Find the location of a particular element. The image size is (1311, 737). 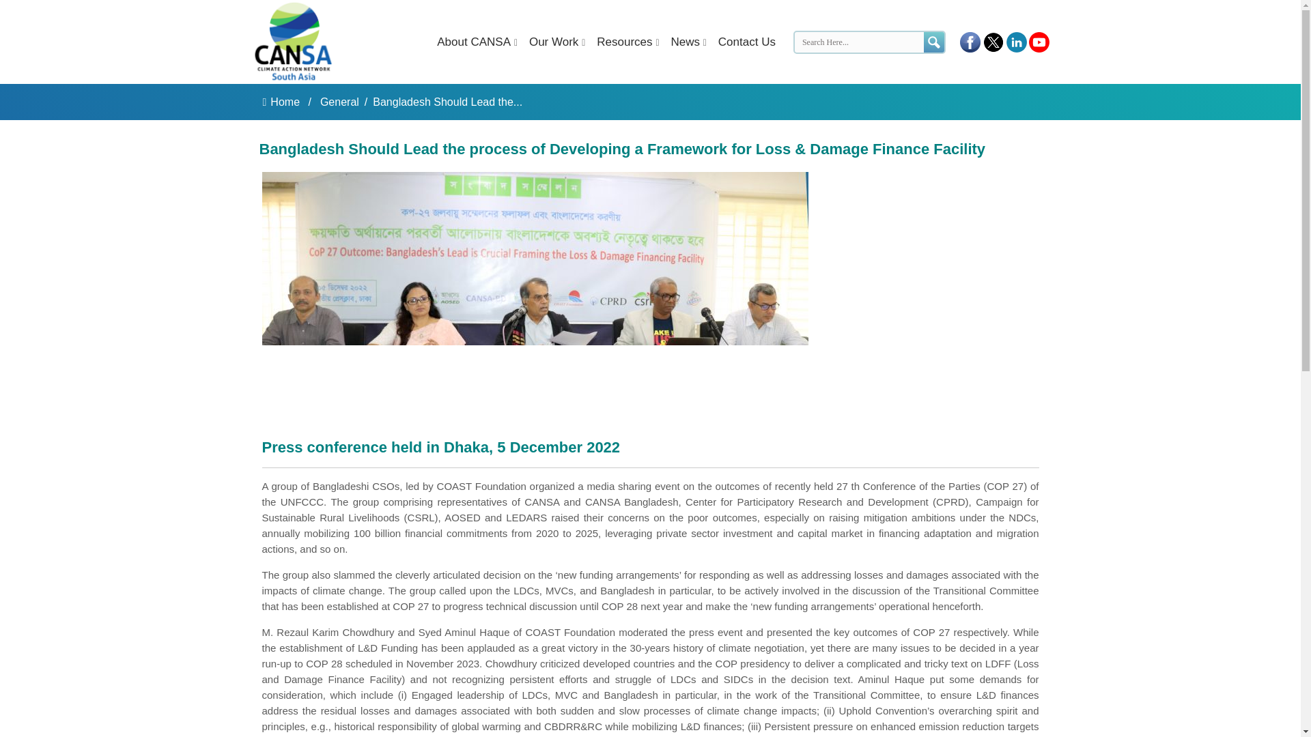

General is located at coordinates (339, 102).